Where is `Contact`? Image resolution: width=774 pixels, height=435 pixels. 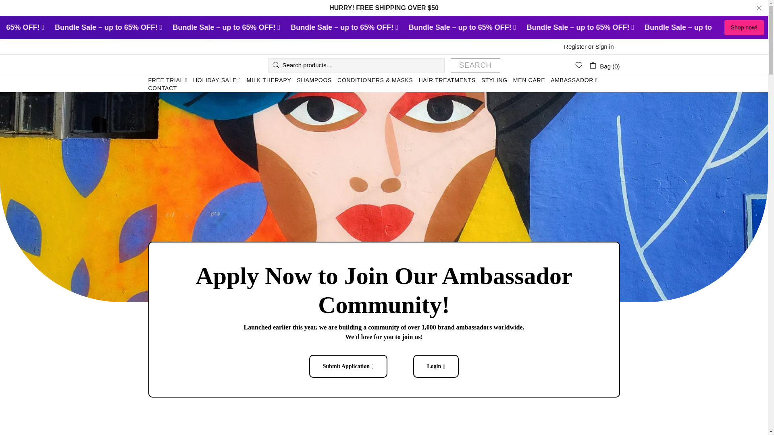
Contact is located at coordinates (159, 328).